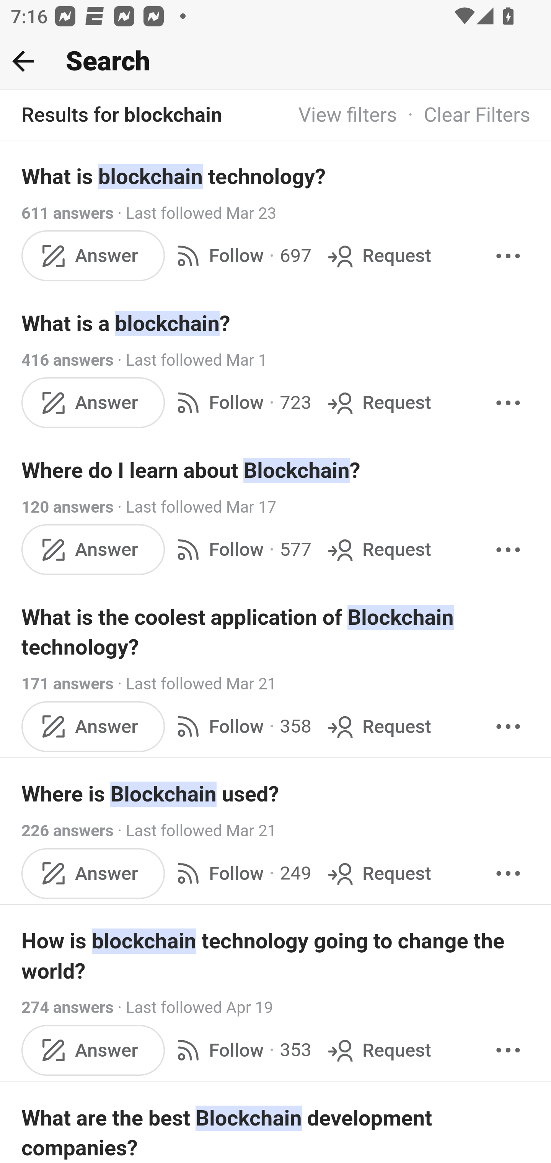 Image resolution: width=551 pixels, height=1163 pixels. Describe the element at coordinates (241, 550) in the screenshot. I see `Follow · 577` at that location.